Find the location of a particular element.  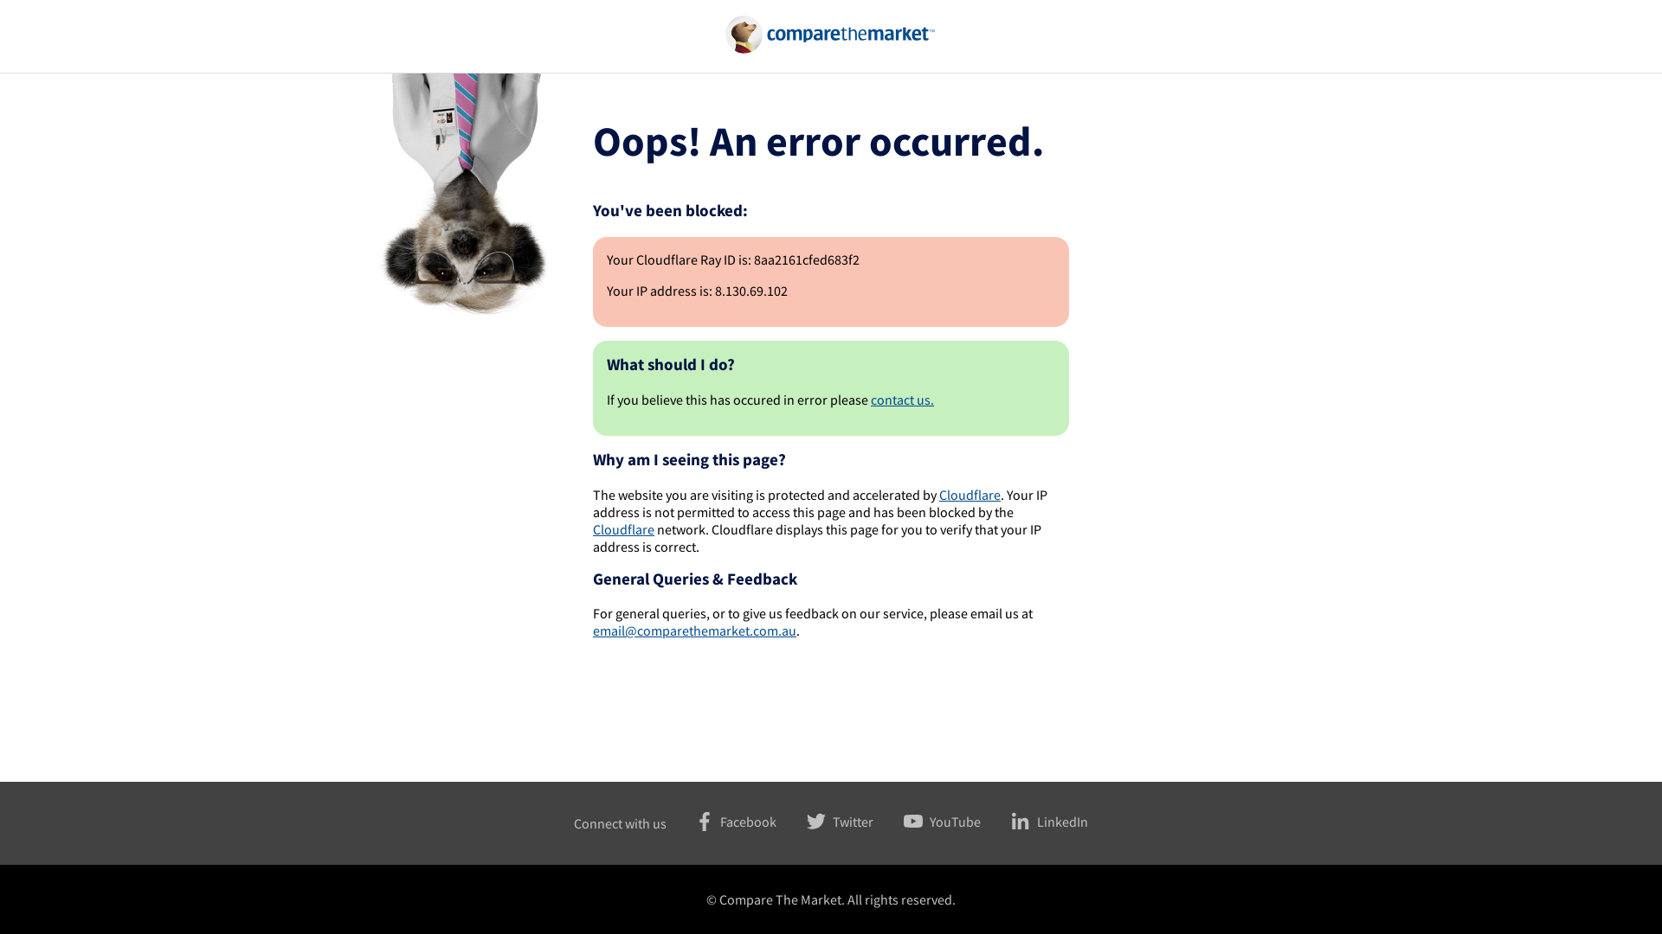

LinkedIn is located at coordinates (1035, 822).